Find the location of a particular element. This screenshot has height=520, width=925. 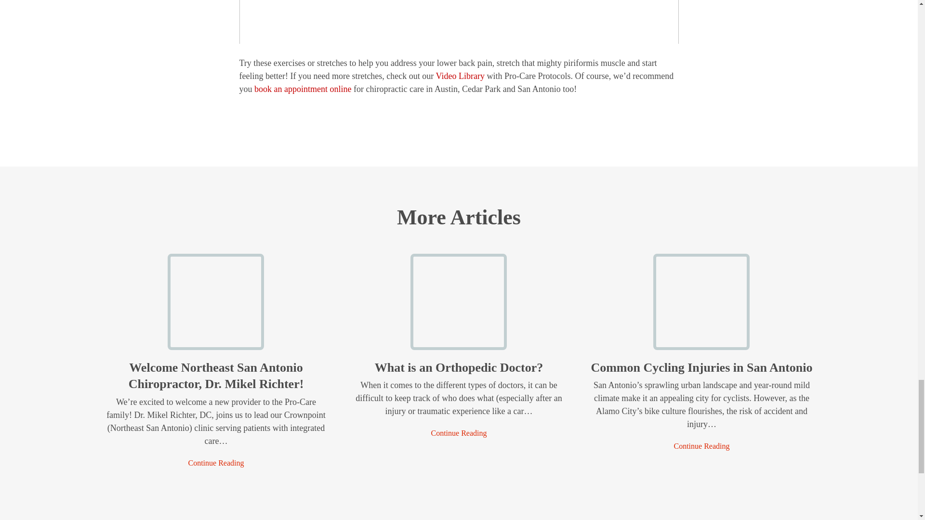

Continue Reading is located at coordinates (216, 463).